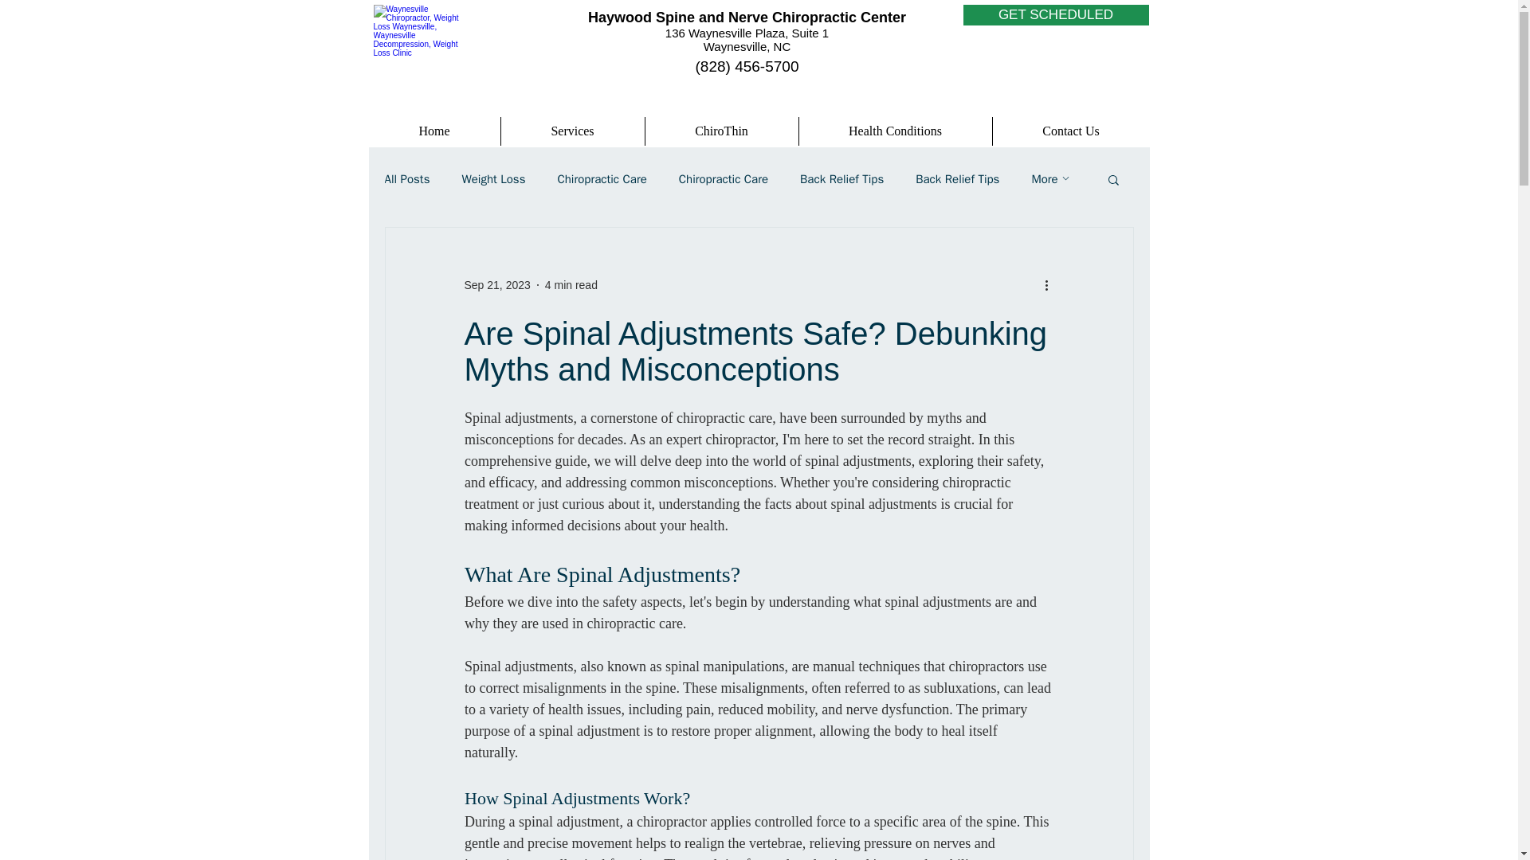 The image size is (1530, 860). Describe the element at coordinates (406, 180) in the screenshot. I see `All Posts` at that location.